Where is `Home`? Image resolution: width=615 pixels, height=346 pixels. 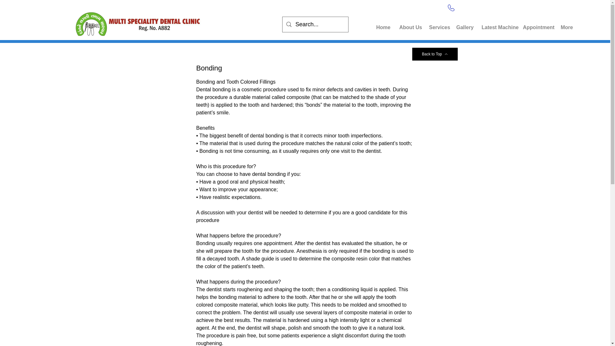
Home is located at coordinates (382, 24).